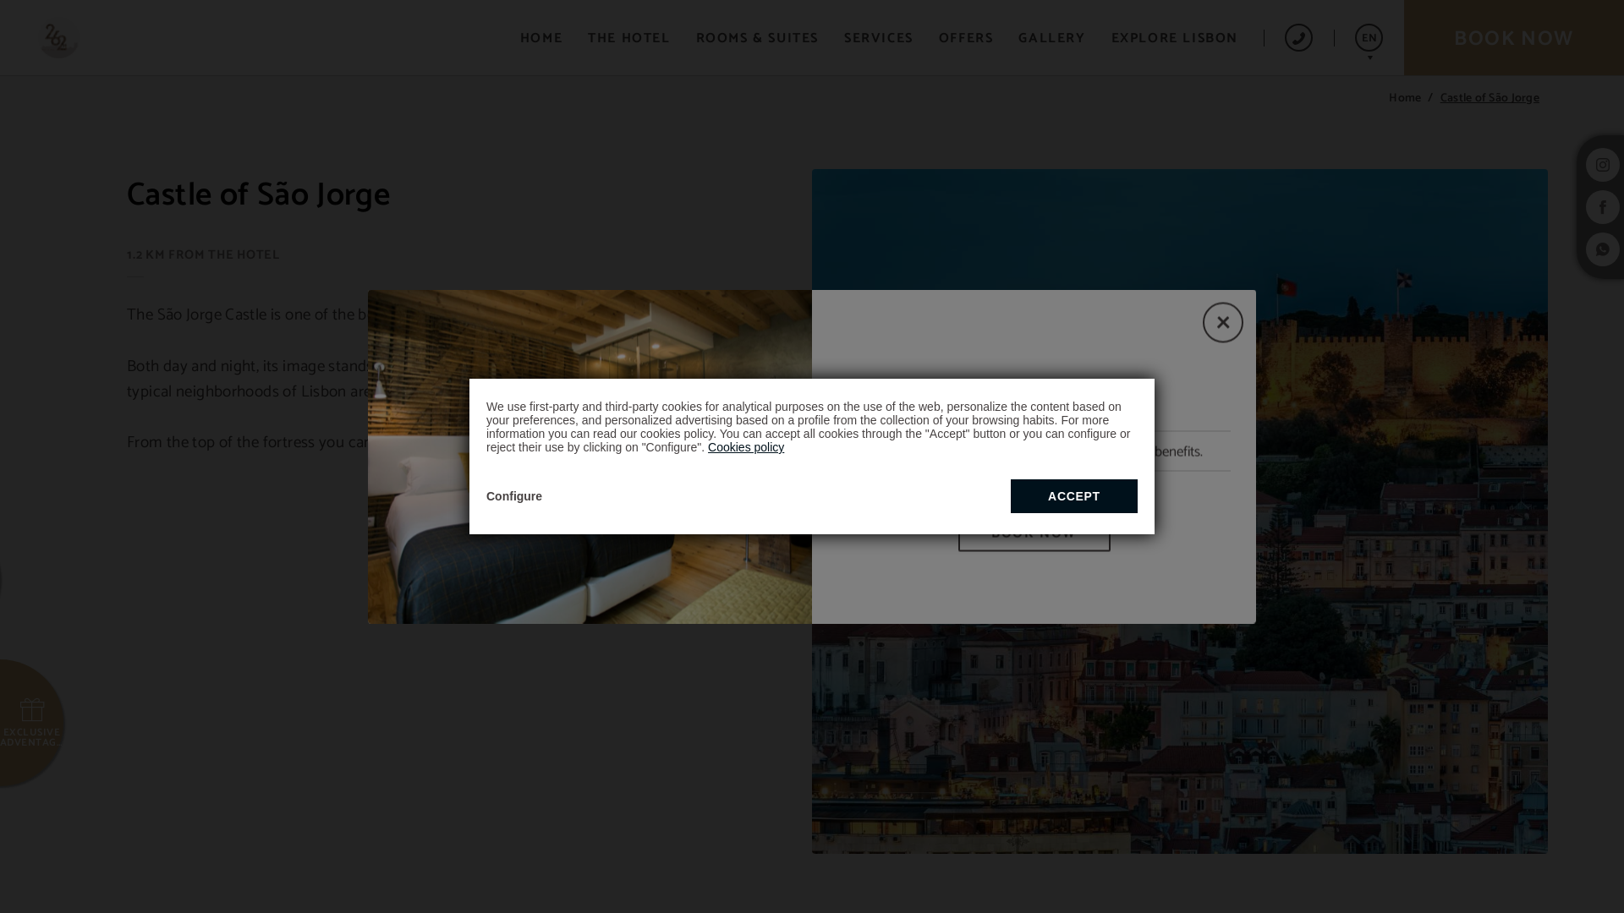  What do you see at coordinates (879, 37) in the screenshot?
I see `SERVICES` at bounding box center [879, 37].